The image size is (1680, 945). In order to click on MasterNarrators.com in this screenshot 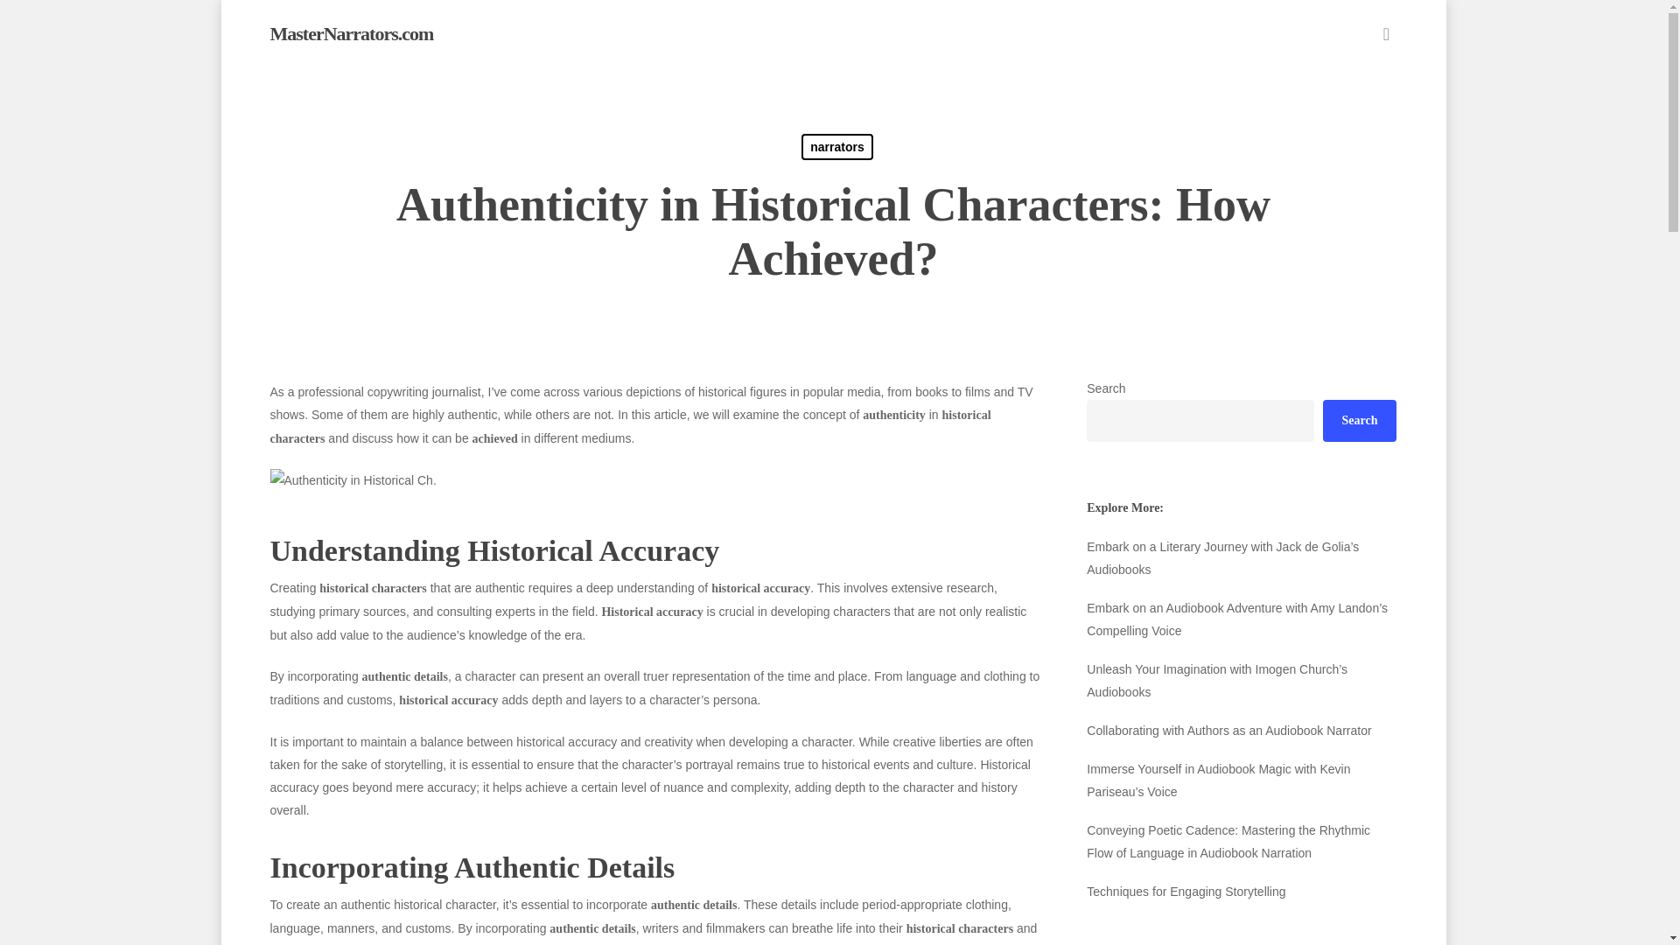, I will do `click(351, 33)`.